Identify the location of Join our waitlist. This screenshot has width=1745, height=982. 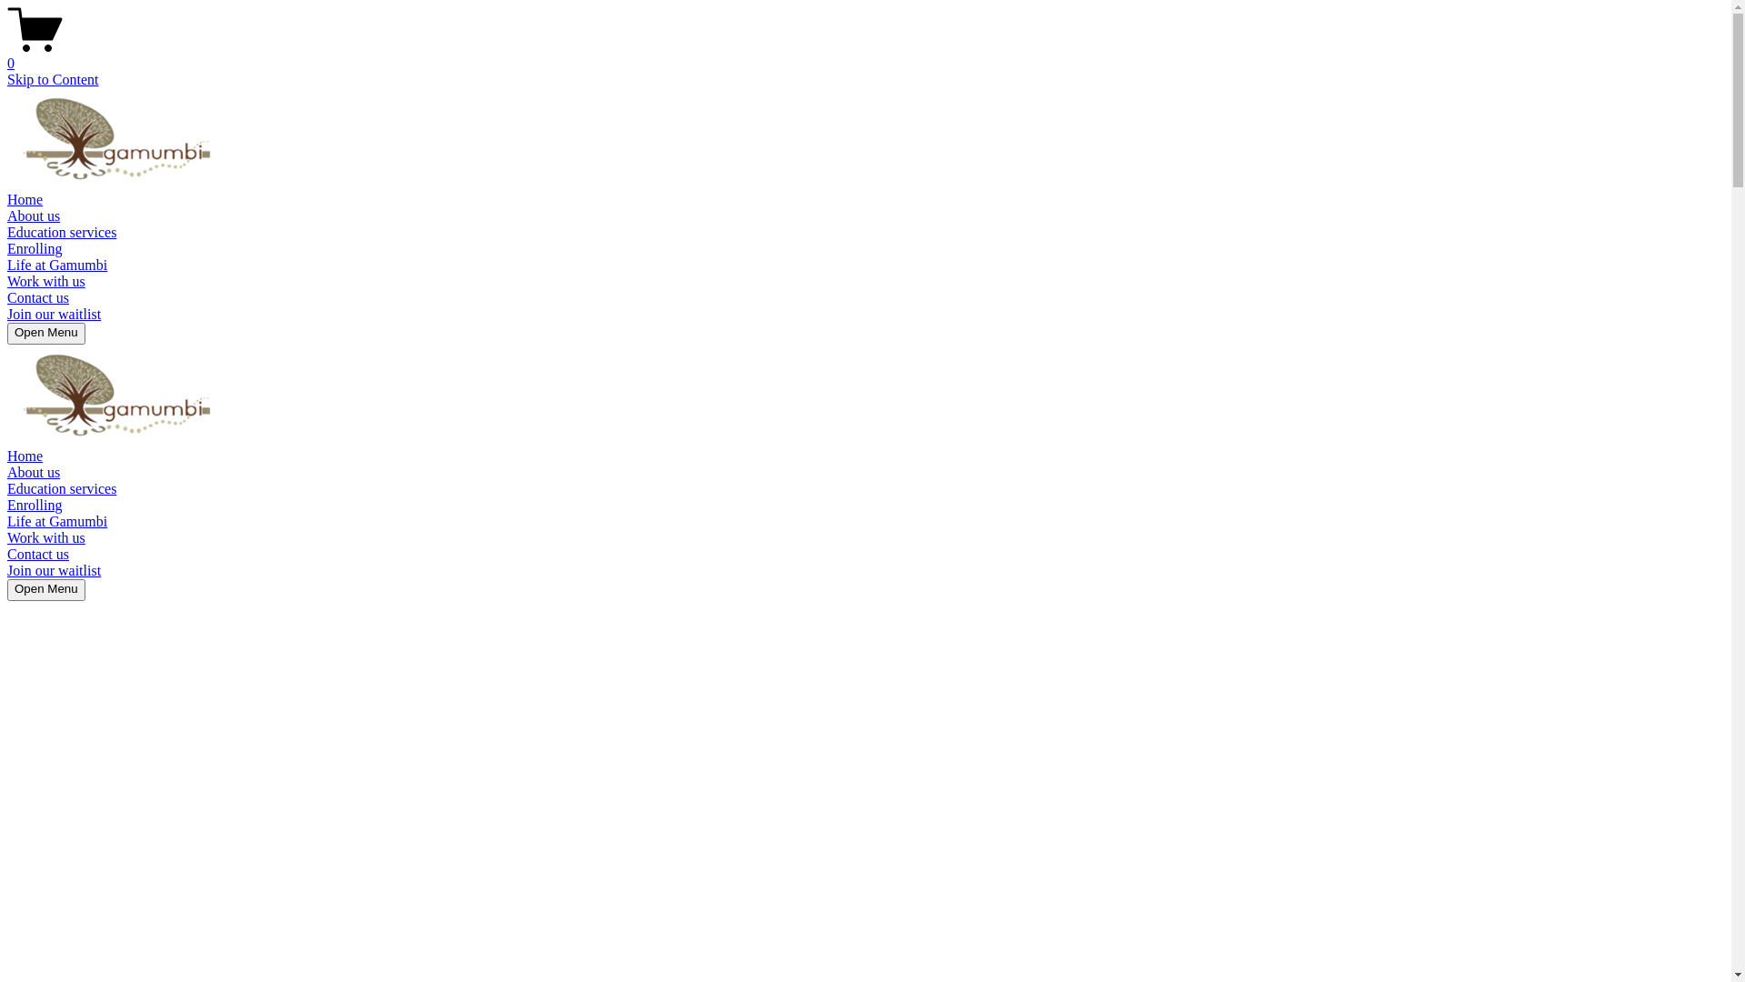
(55, 571).